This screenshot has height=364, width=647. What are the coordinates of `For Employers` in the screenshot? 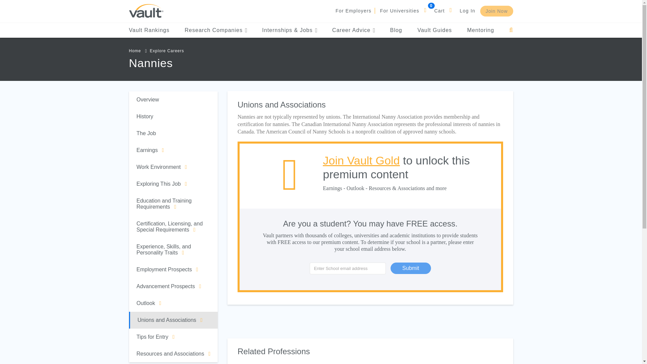 It's located at (353, 10).